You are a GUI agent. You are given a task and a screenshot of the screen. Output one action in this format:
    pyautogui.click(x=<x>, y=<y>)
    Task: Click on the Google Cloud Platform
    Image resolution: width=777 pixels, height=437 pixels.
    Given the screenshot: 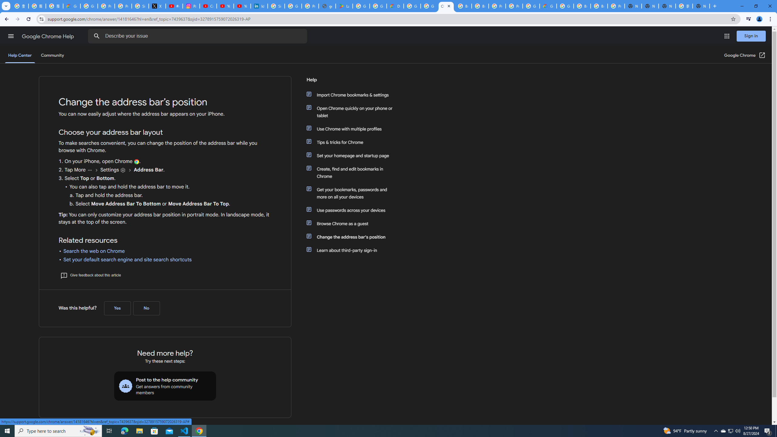 What is the action you would take?
    pyautogui.click(x=565, y=6)
    